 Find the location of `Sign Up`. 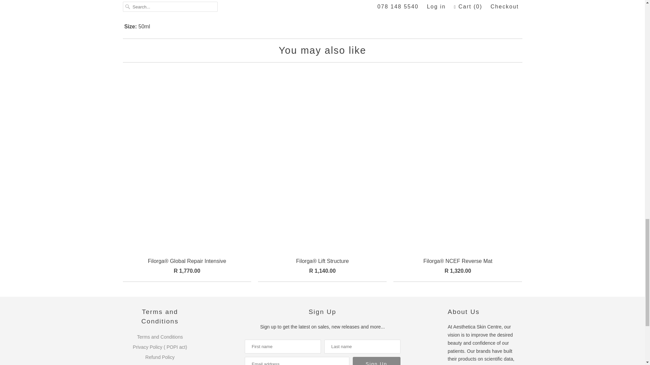

Sign Up is located at coordinates (376, 361).